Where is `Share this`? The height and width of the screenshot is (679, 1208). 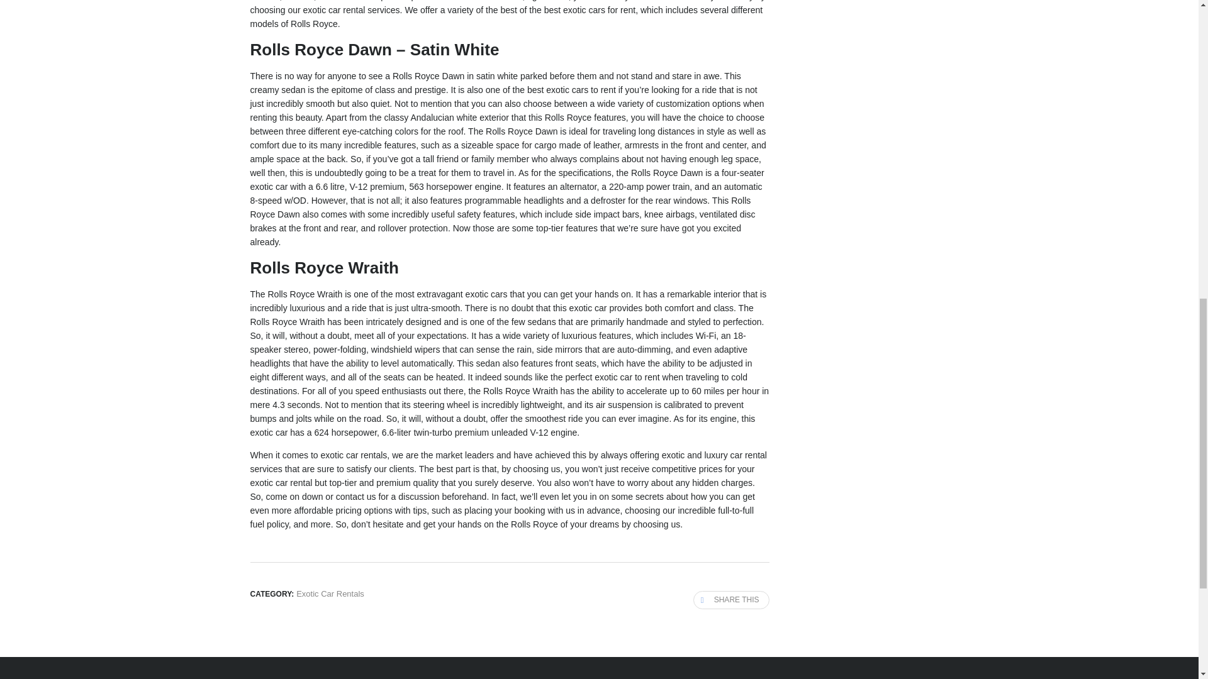
Share this is located at coordinates (731, 600).